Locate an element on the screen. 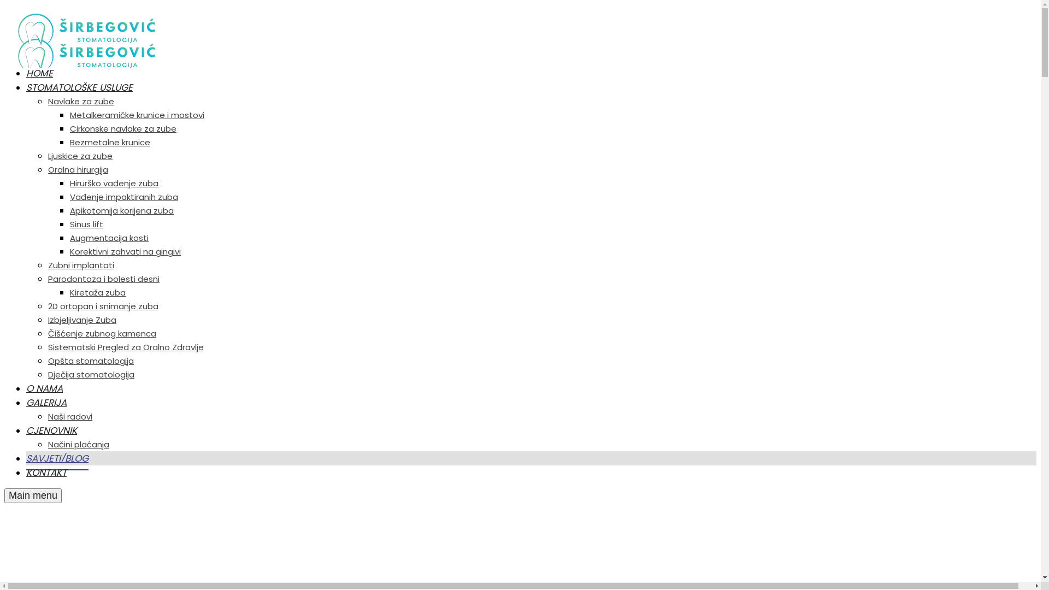 The image size is (1049, 590). O NAMA is located at coordinates (45, 388).